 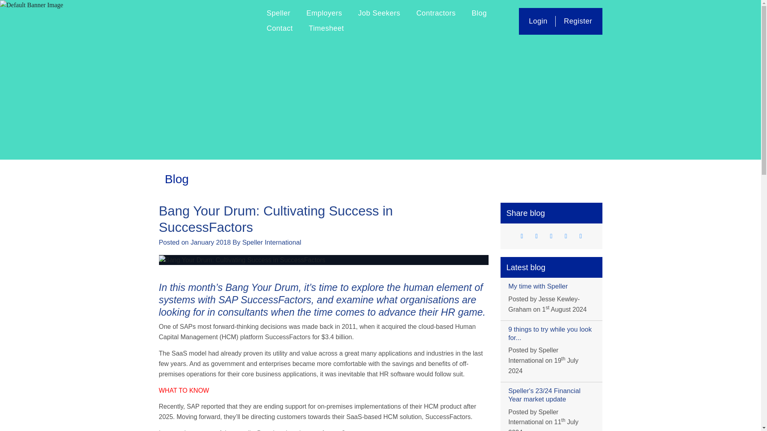 What do you see at coordinates (324, 14) in the screenshot?
I see `Employers` at bounding box center [324, 14].